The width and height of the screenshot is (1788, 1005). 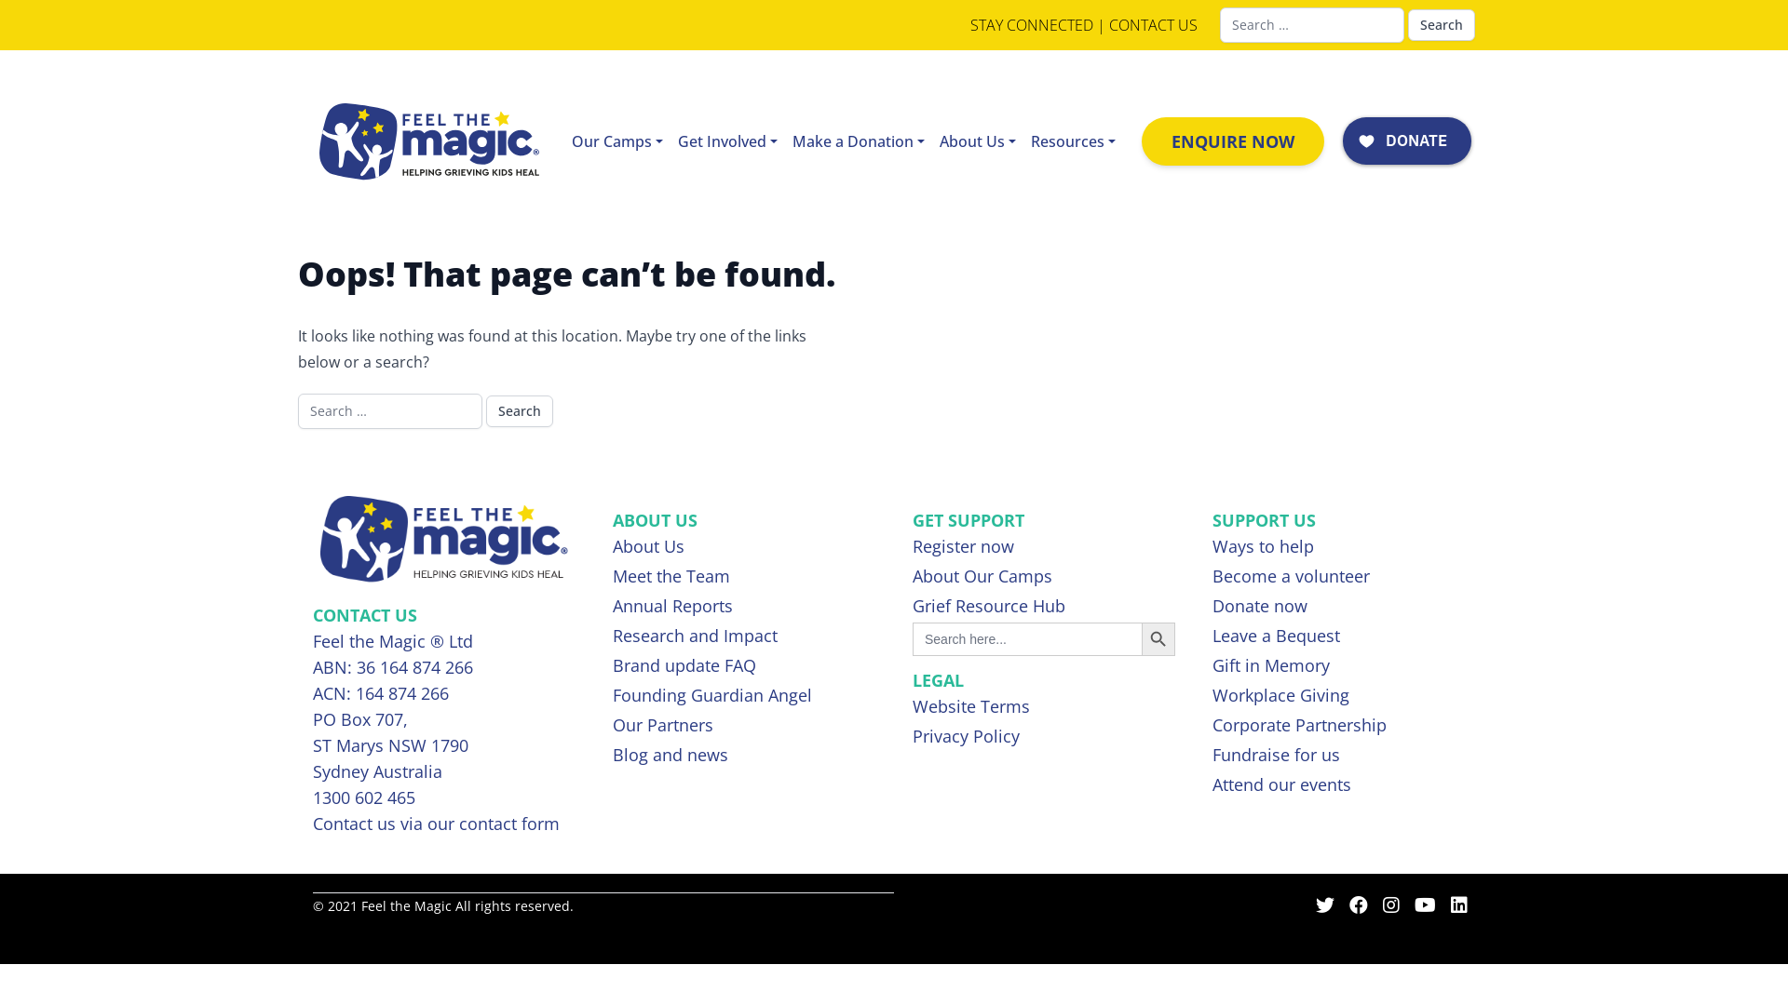 I want to click on Register now, so click(x=1043, y=548).